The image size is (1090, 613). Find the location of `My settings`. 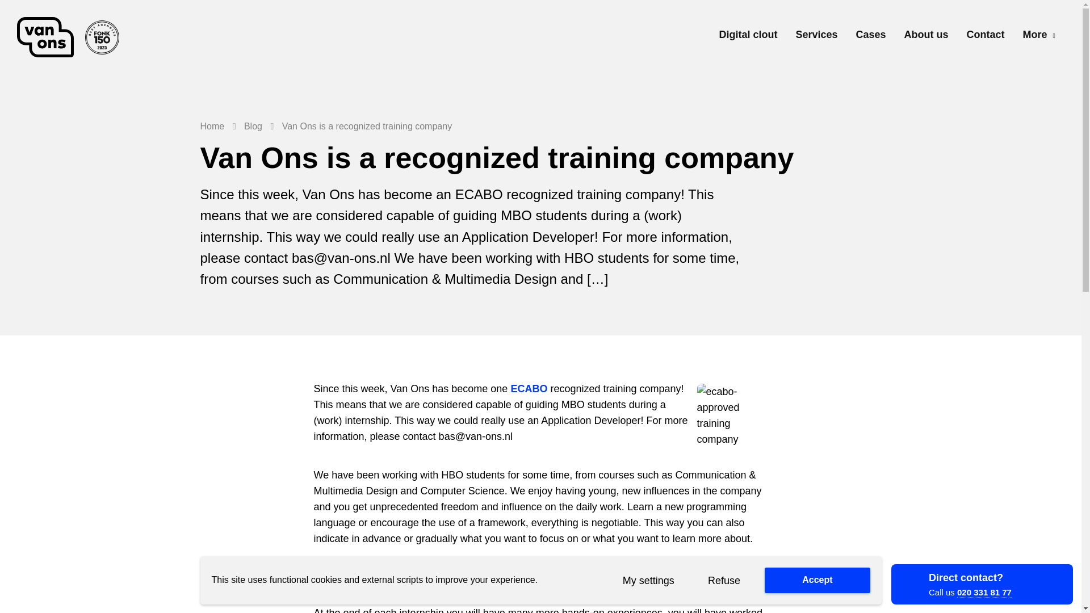

My settings is located at coordinates (648, 580).